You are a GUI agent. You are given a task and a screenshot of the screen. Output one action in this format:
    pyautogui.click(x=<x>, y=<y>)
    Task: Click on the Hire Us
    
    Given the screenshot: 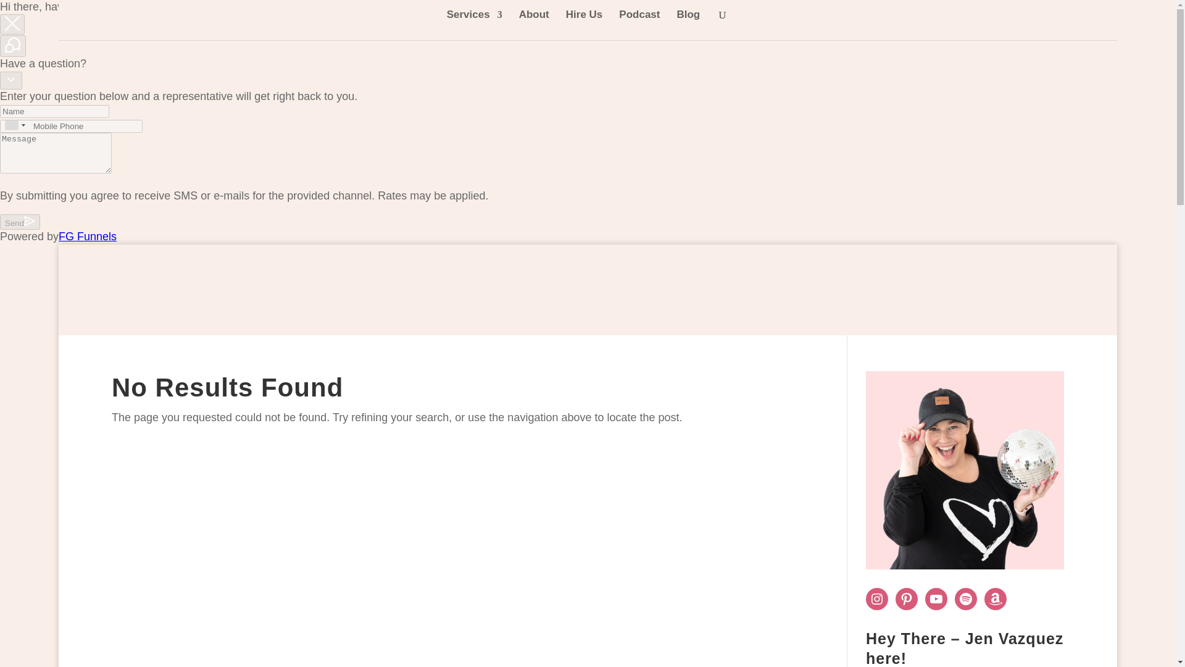 What is the action you would take?
    pyautogui.click(x=584, y=25)
    